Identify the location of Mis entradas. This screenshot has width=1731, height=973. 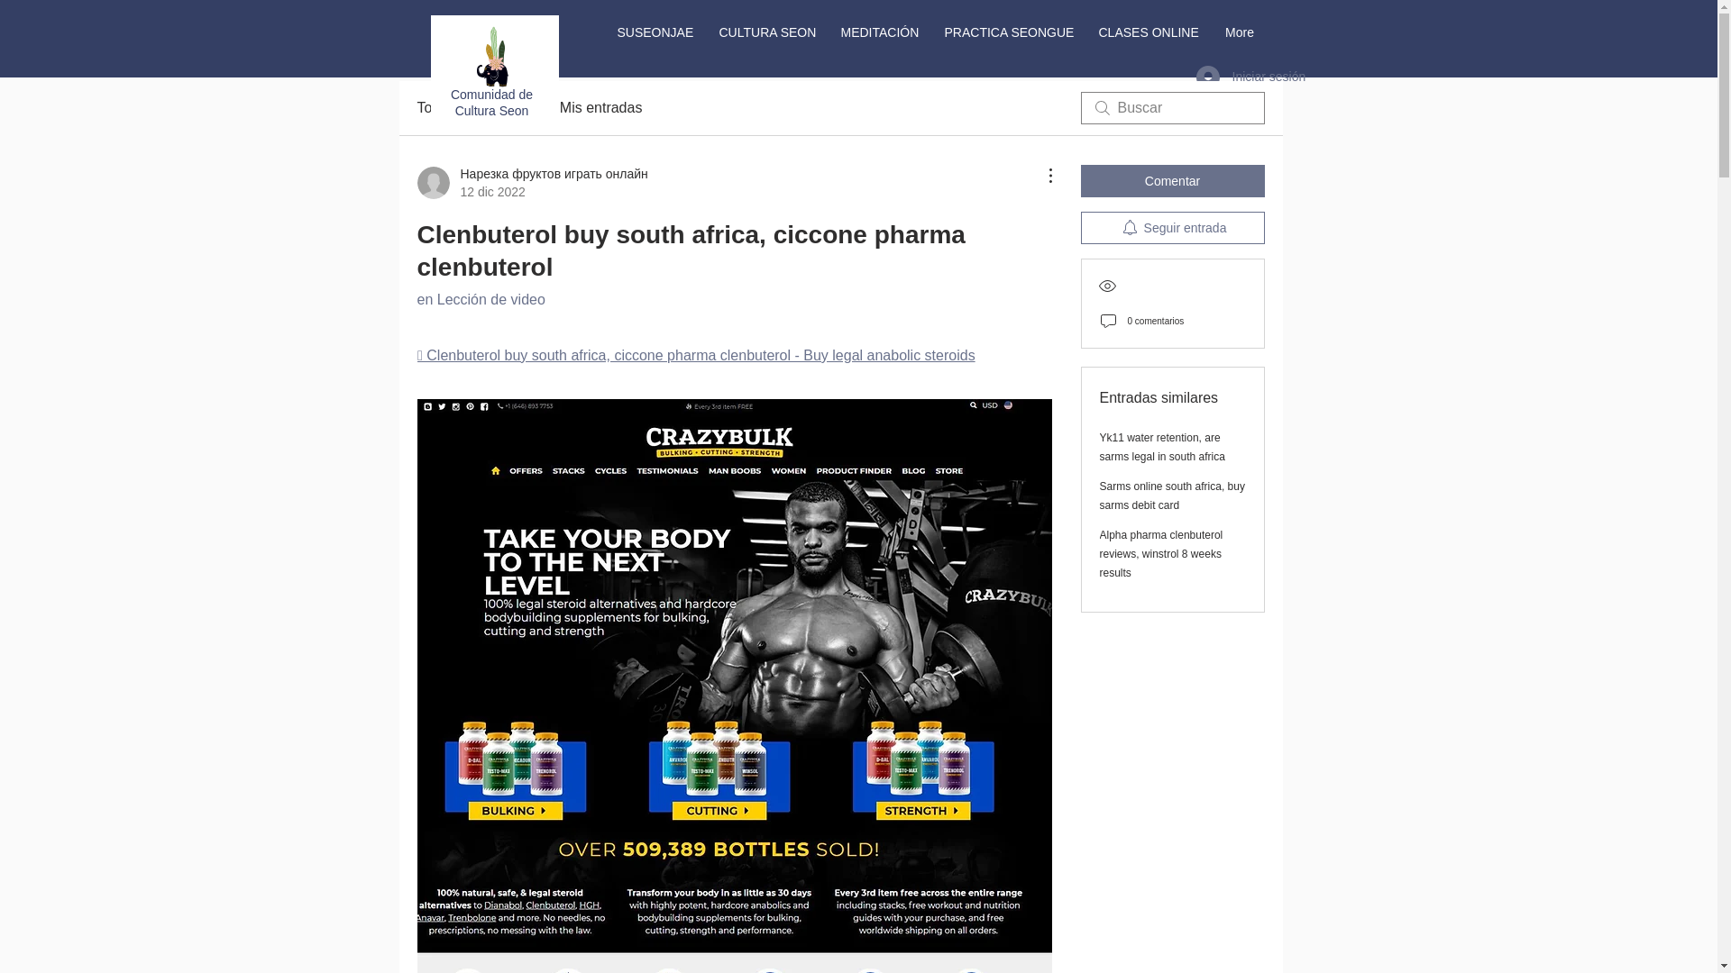
(600, 108).